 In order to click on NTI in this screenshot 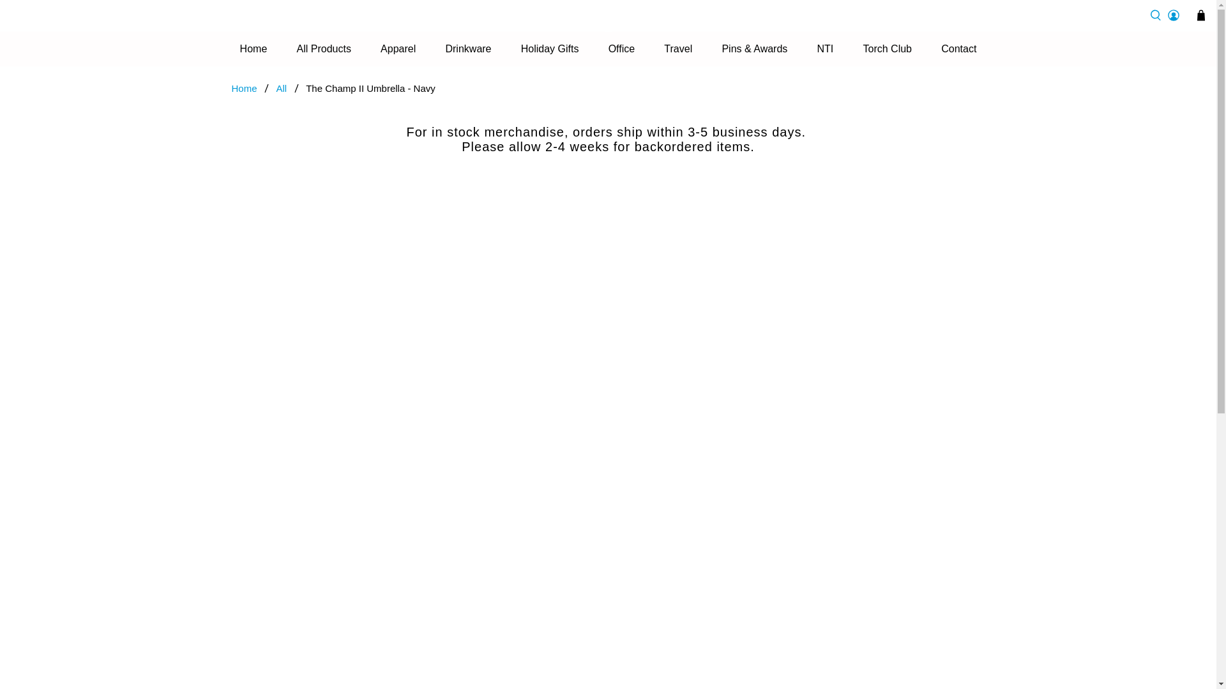, I will do `click(824, 48)`.